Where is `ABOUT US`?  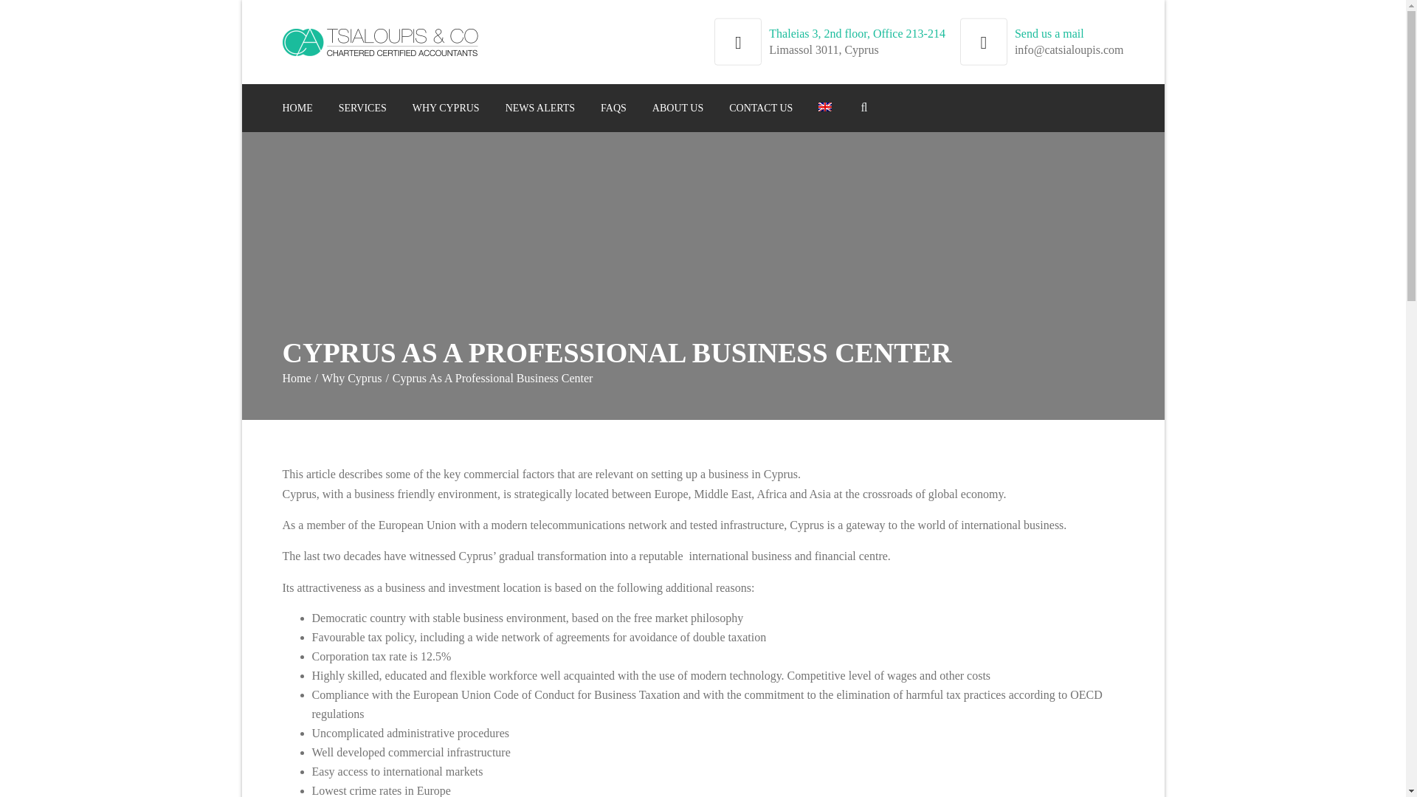 ABOUT US is located at coordinates (678, 108).